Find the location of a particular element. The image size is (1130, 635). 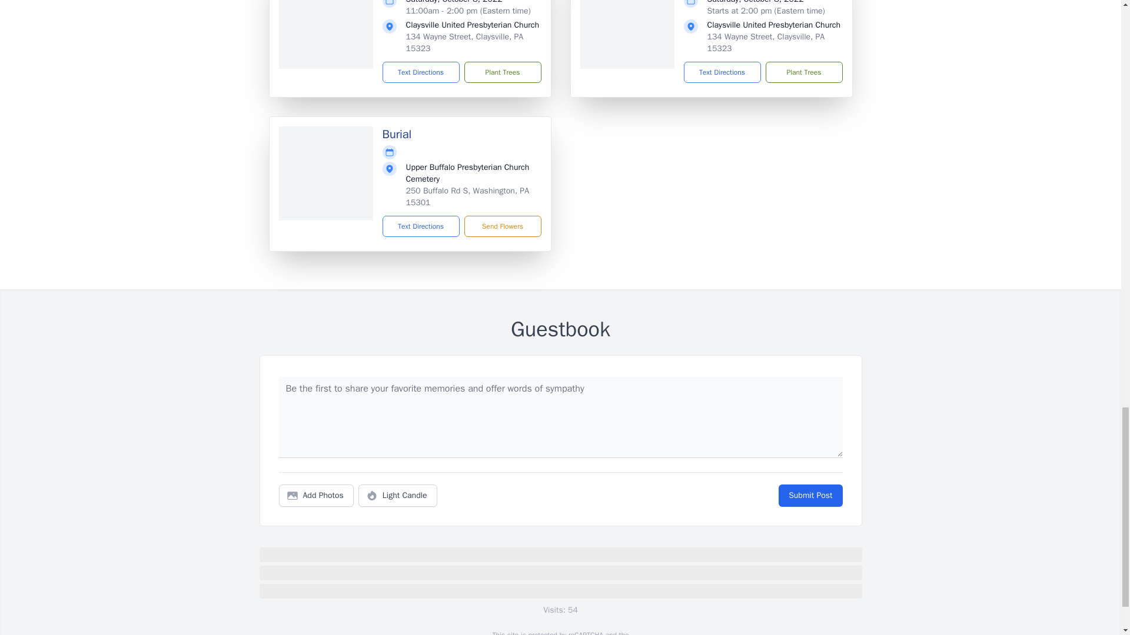

Submit Post is located at coordinates (810, 495).